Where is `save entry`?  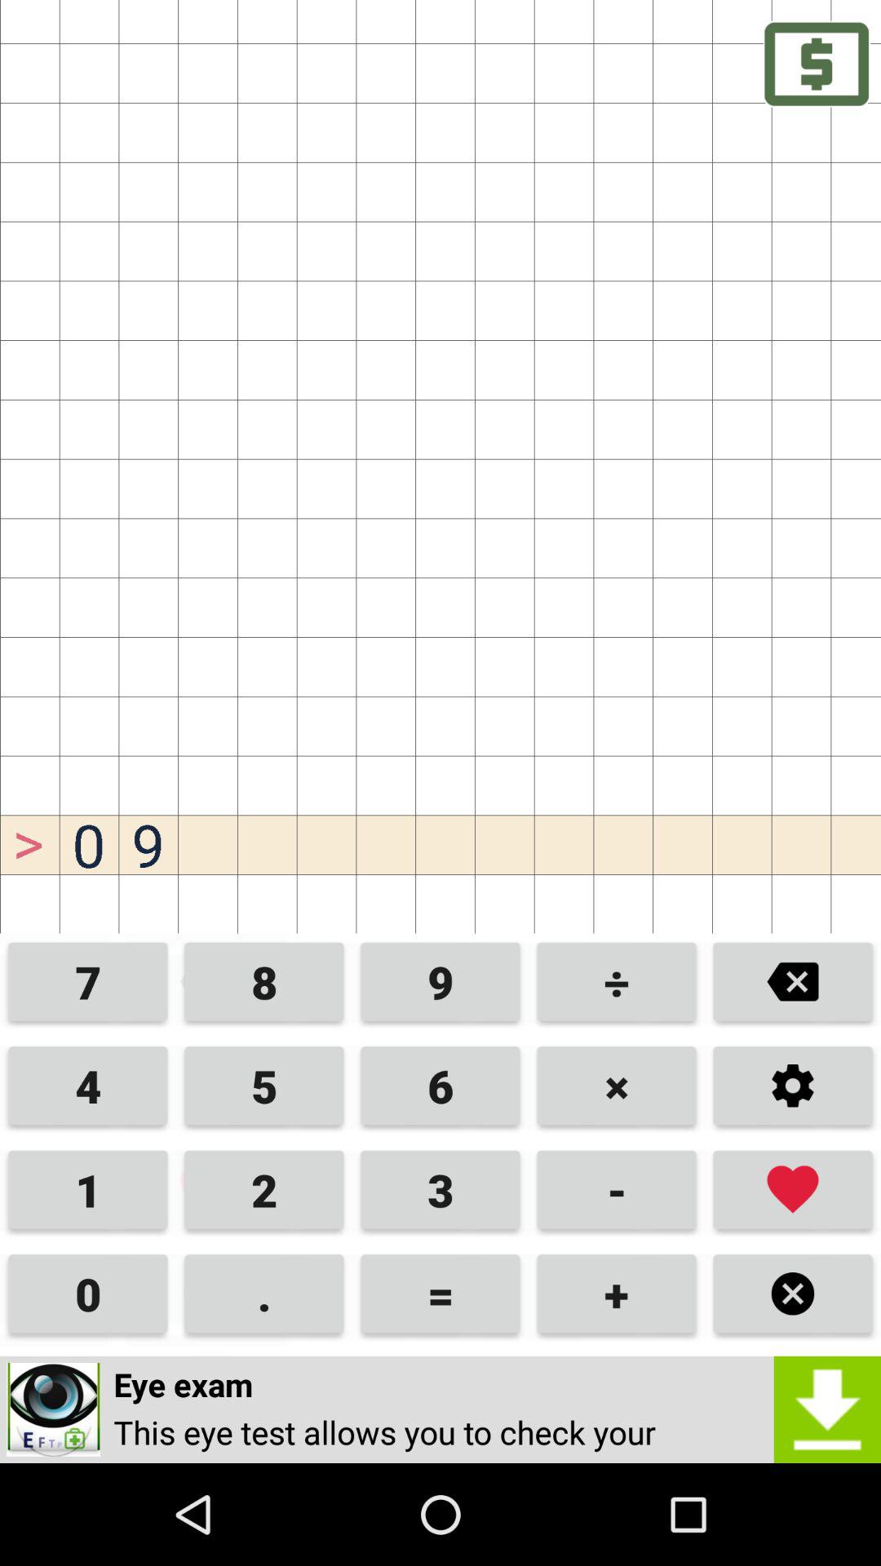 save entry is located at coordinates (793, 1189).